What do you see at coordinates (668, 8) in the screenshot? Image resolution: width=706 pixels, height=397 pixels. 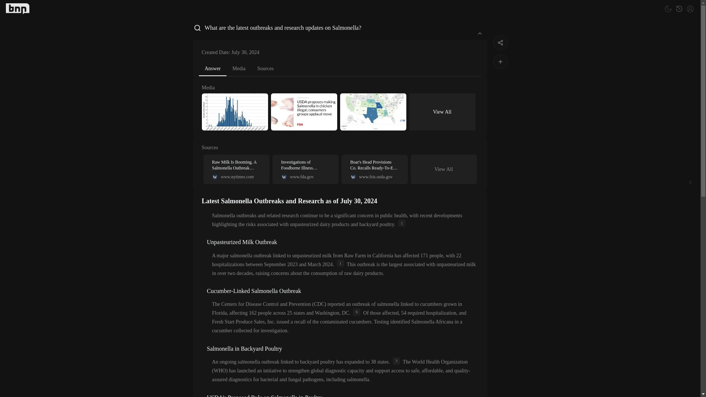 I see `Toggle theme` at bounding box center [668, 8].